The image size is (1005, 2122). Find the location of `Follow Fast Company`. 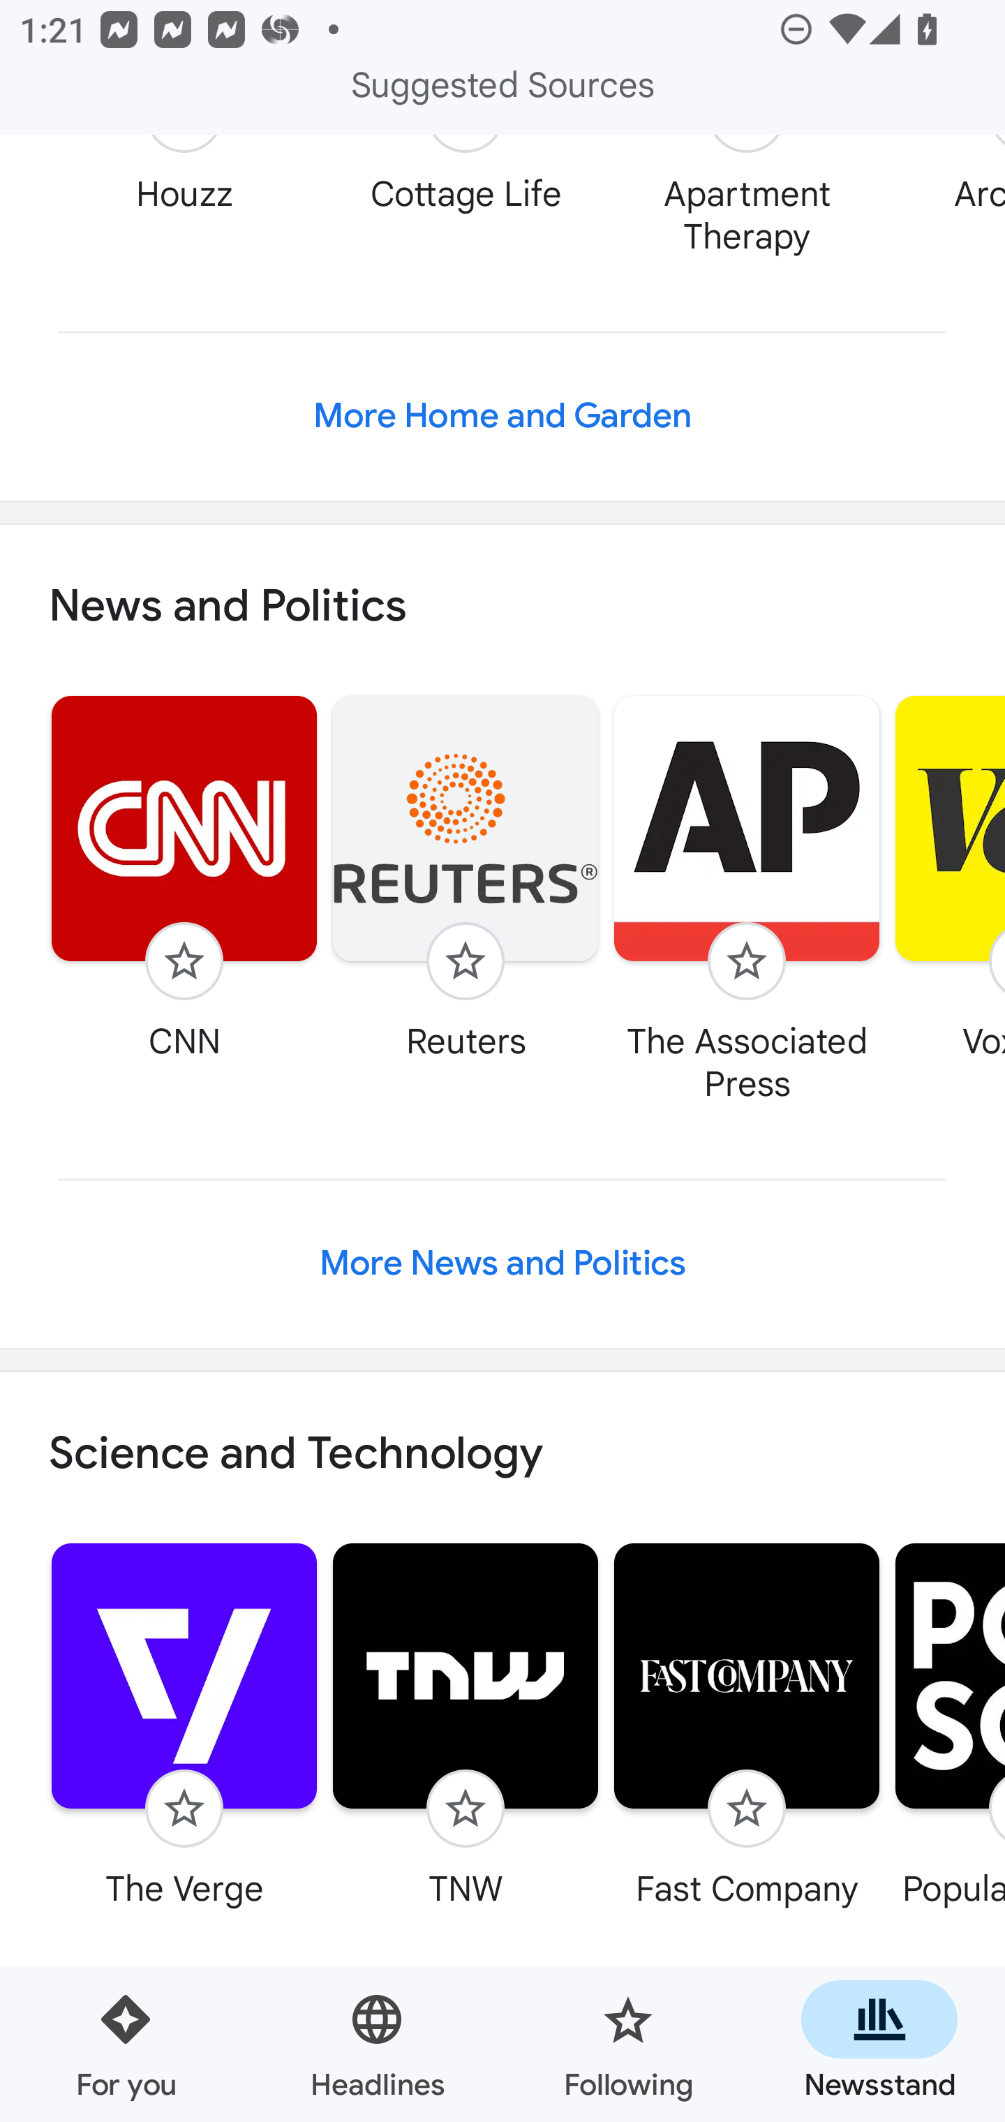

Follow Fast Company is located at coordinates (747, 1725).